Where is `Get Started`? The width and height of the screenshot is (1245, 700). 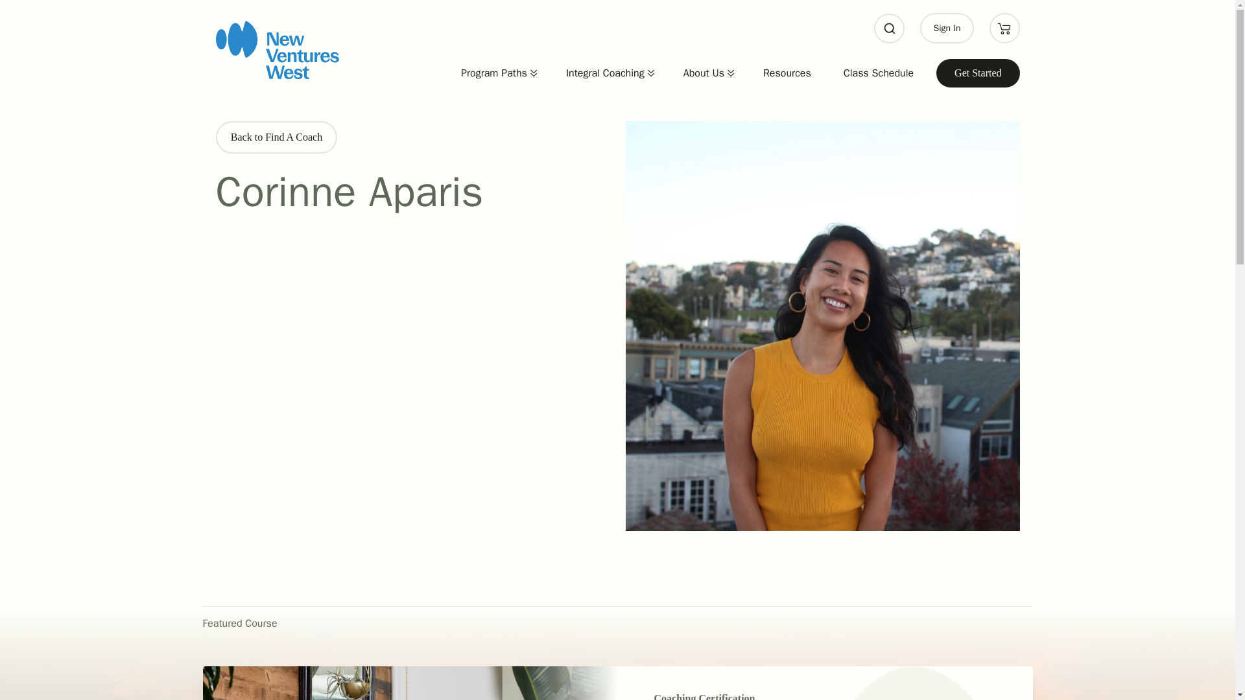
Get Started is located at coordinates (978, 73).